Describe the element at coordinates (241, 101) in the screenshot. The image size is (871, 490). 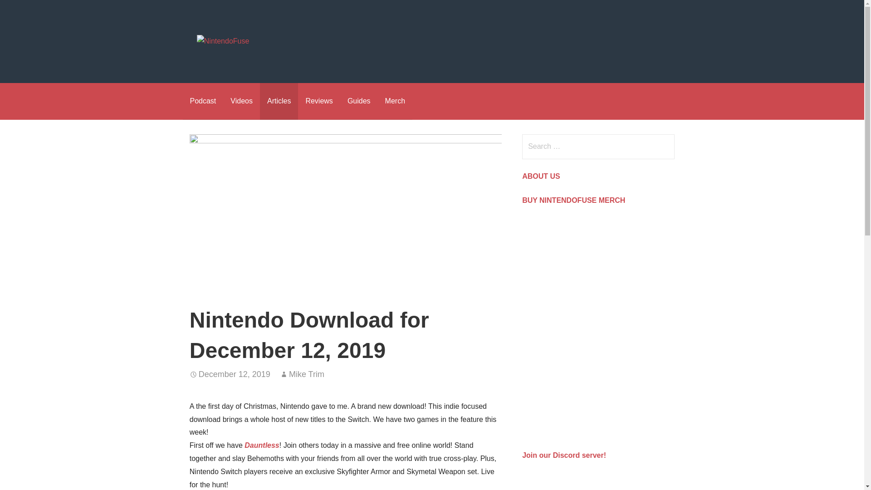
I see `Videos` at that location.